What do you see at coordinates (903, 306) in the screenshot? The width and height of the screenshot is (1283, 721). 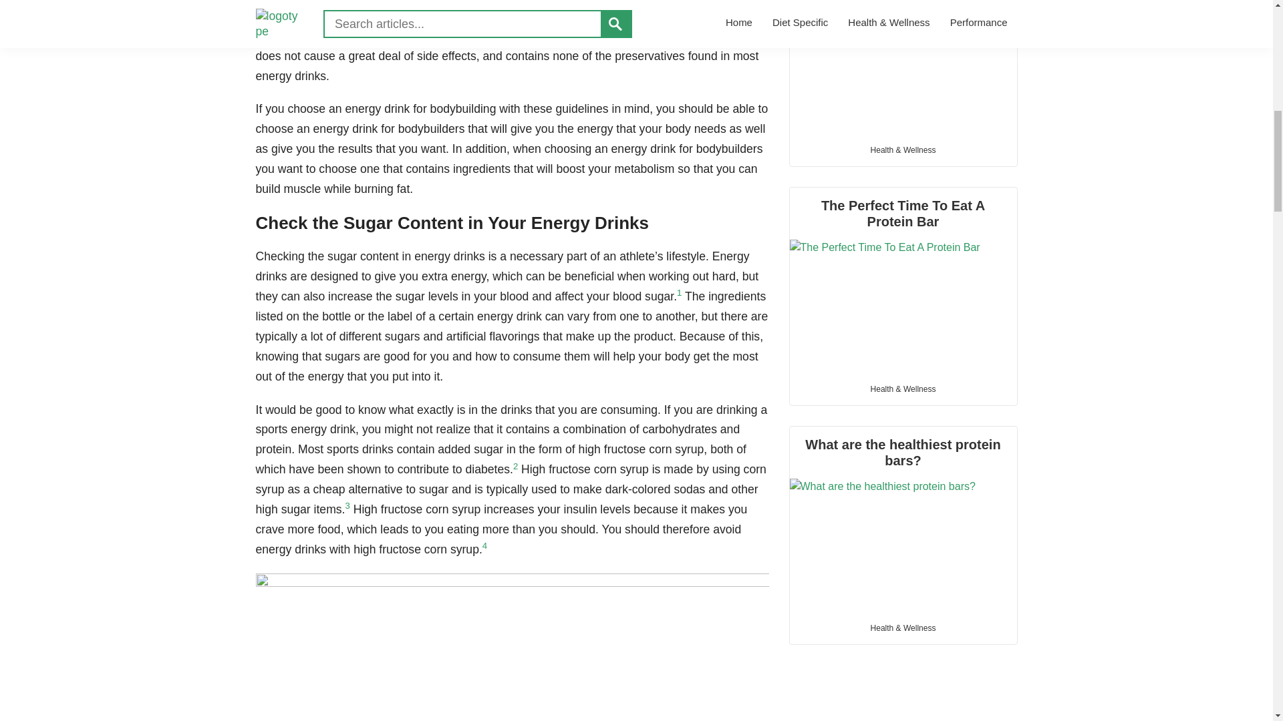 I see `The Perfect Time To Eat A Protein Bar - Protein Bars` at bounding box center [903, 306].